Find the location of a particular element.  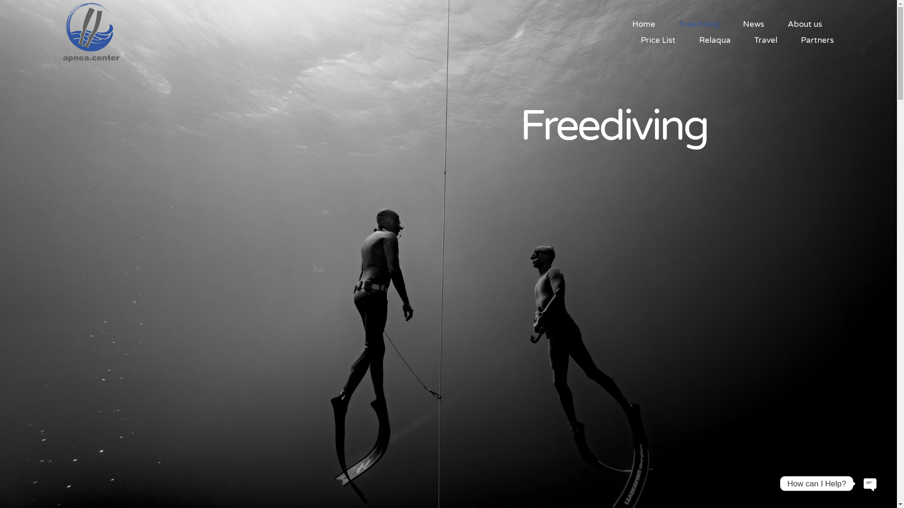

About us is located at coordinates (805, 24).